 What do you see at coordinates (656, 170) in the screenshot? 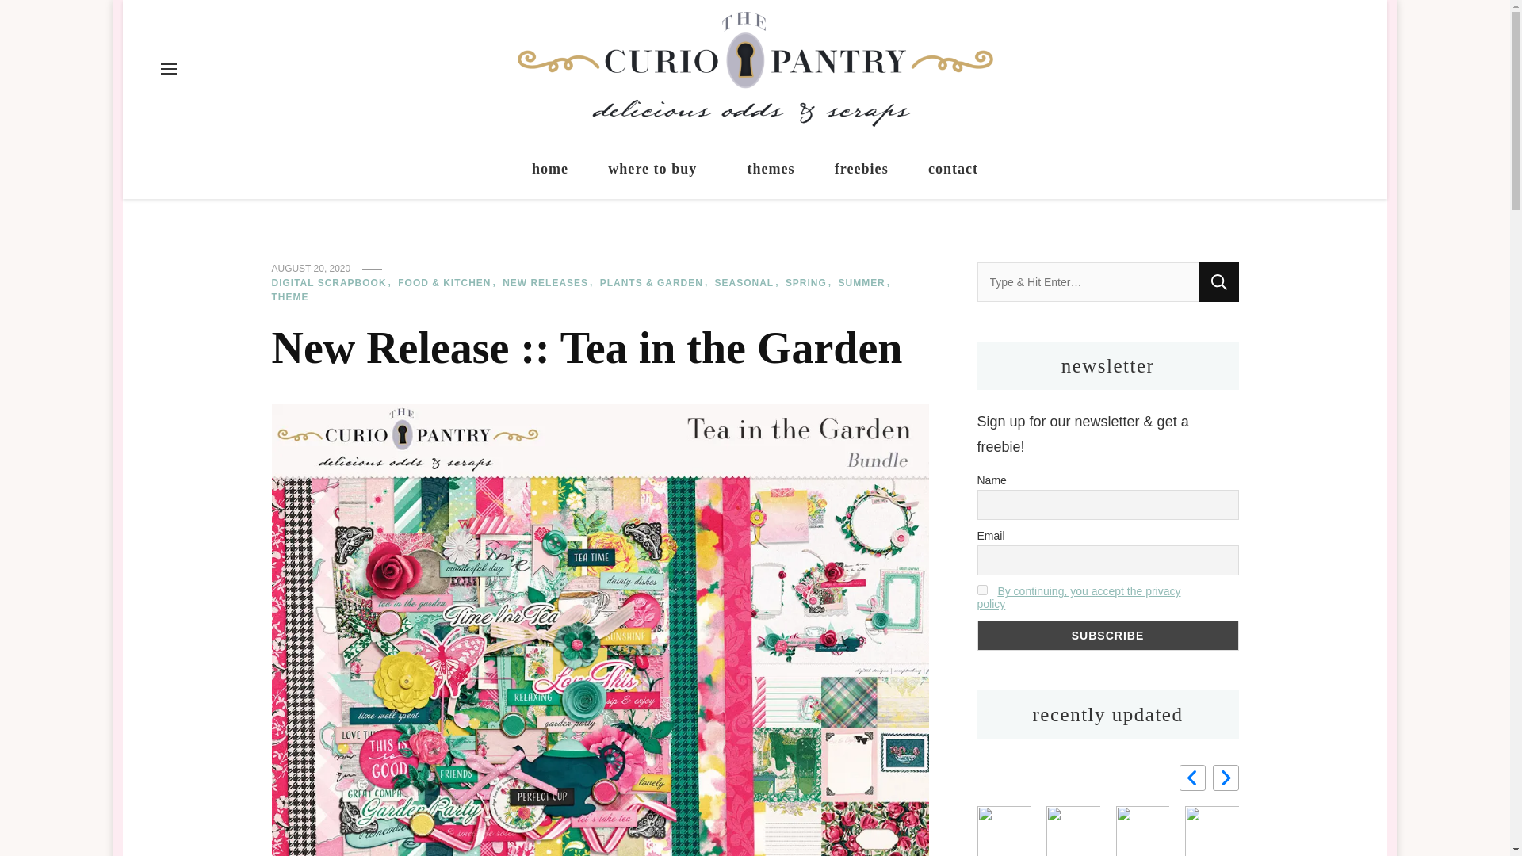
I see `where to buy` at bounding box center [656, 170].